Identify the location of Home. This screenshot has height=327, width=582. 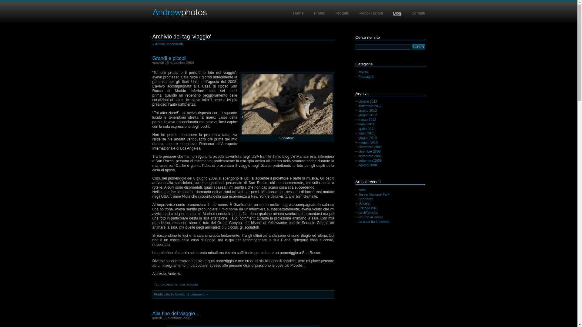
(298, 13).